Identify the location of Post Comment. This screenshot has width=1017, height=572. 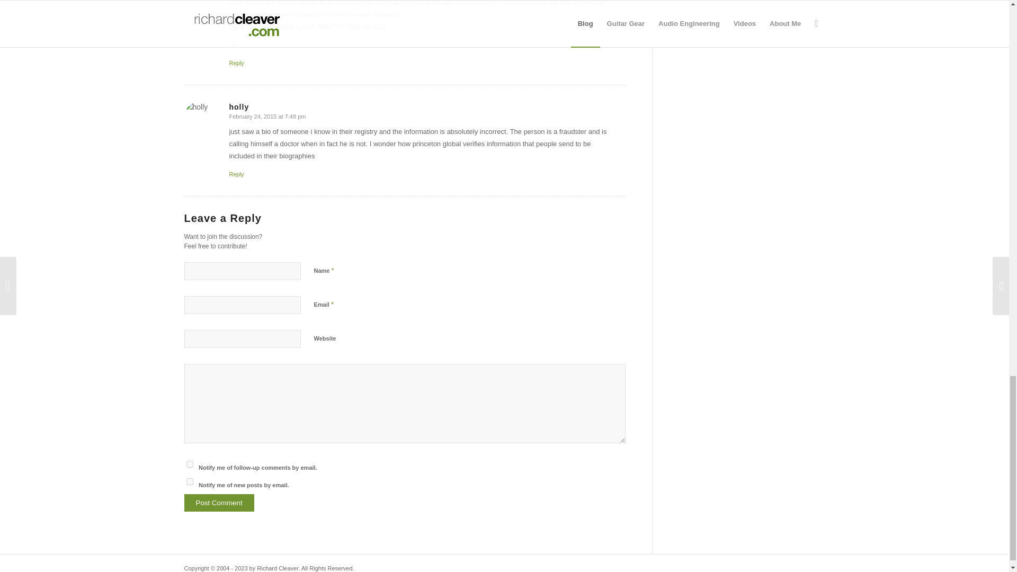
(219, 503).